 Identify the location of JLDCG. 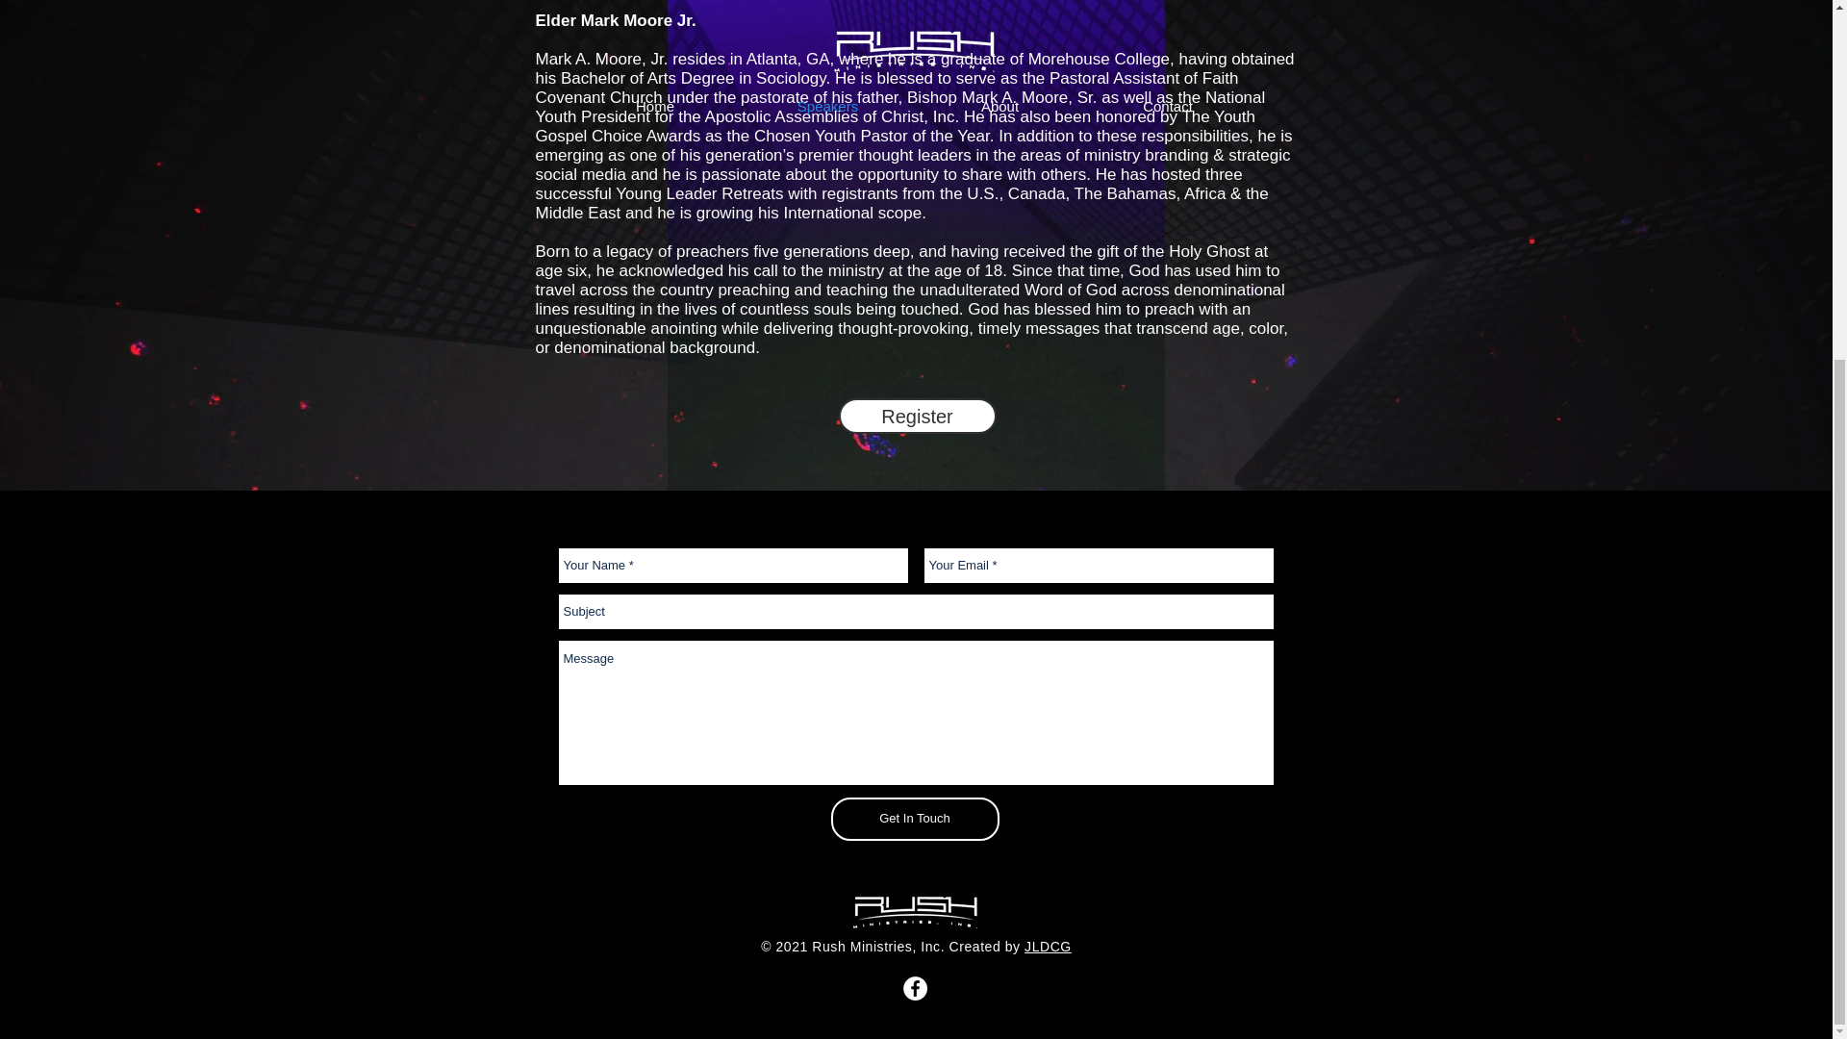
(1048, 947).